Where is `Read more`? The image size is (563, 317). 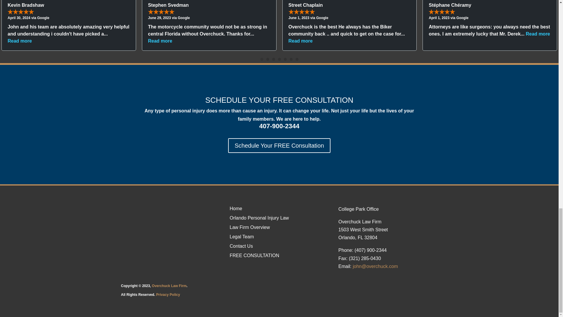
Read more is located at coordinates (301, 41).